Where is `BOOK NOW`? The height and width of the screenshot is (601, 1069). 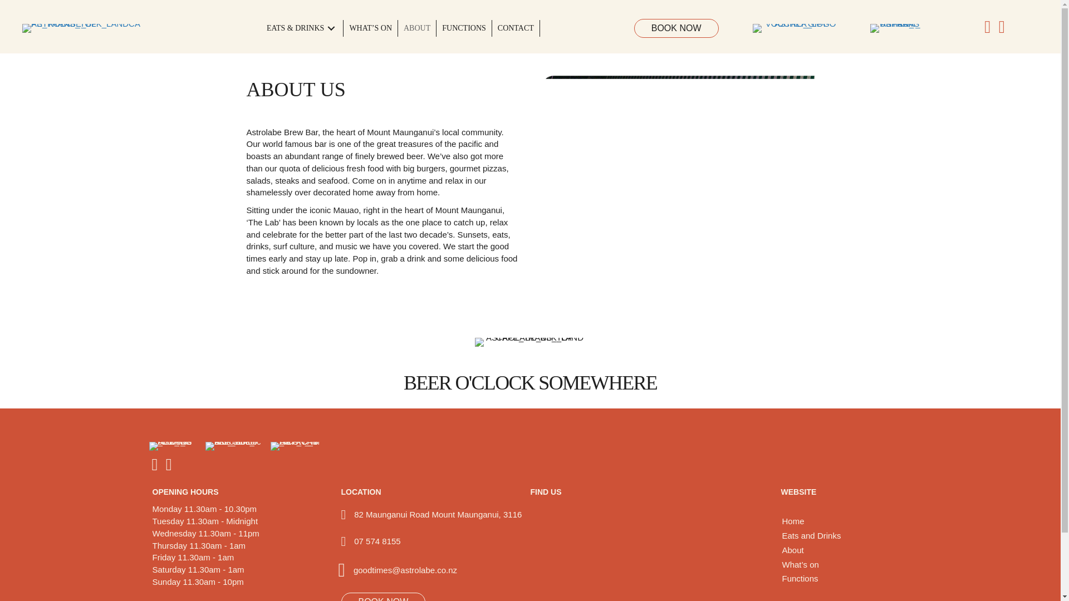
BOOK NOW is located at coordinates (676, 28).